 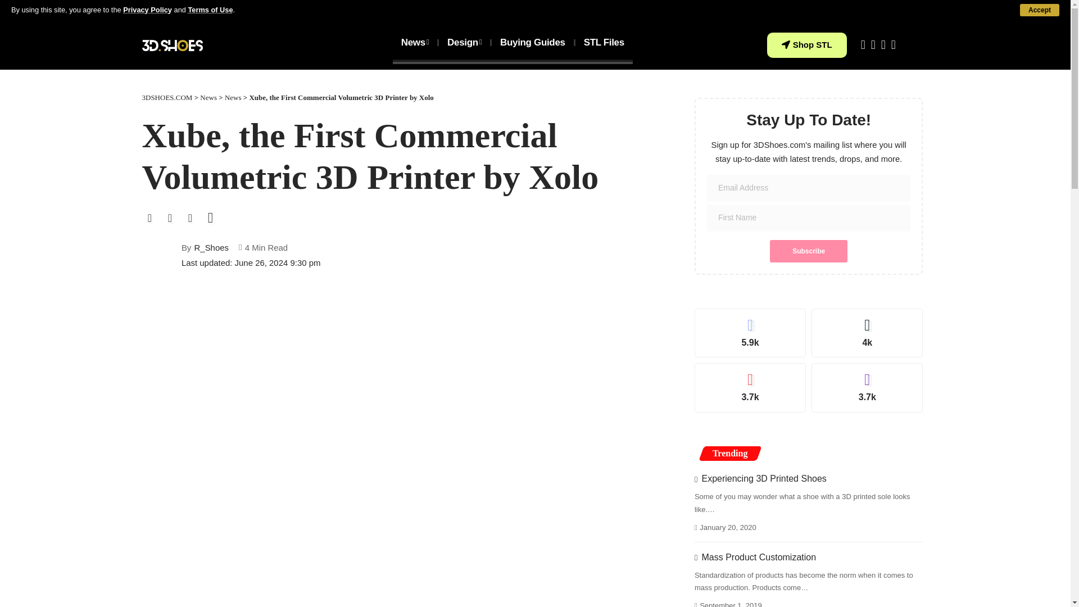 I want to click on Terms of Use, so click(x=210, y=9).